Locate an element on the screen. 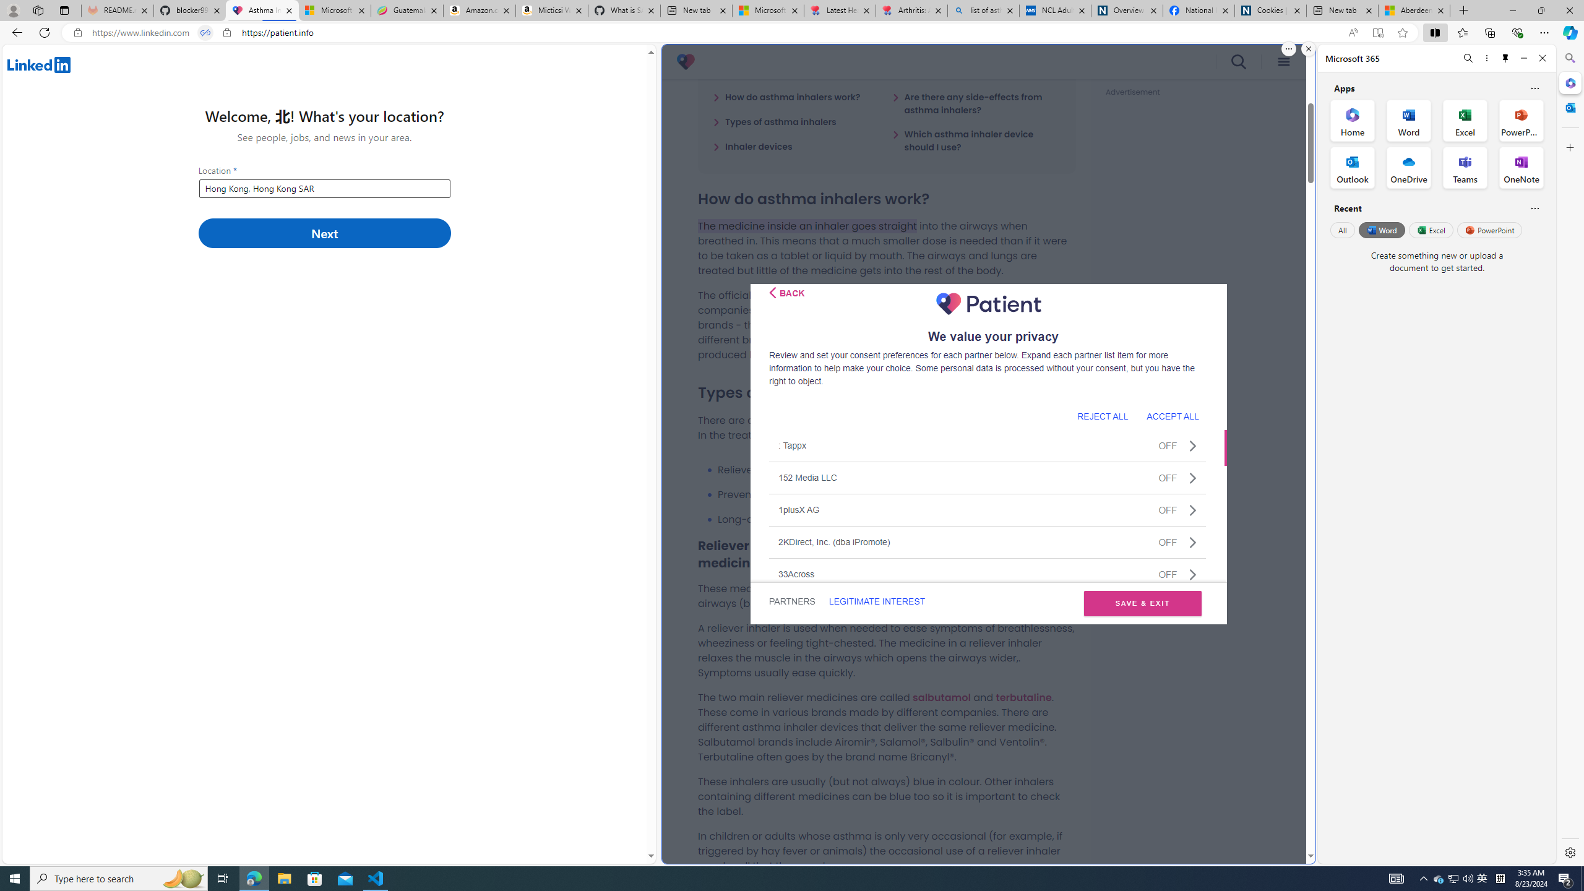 This screenshot has height=891, width=1584. Cookies | About | NICE is located at coordinates (1270, 11).